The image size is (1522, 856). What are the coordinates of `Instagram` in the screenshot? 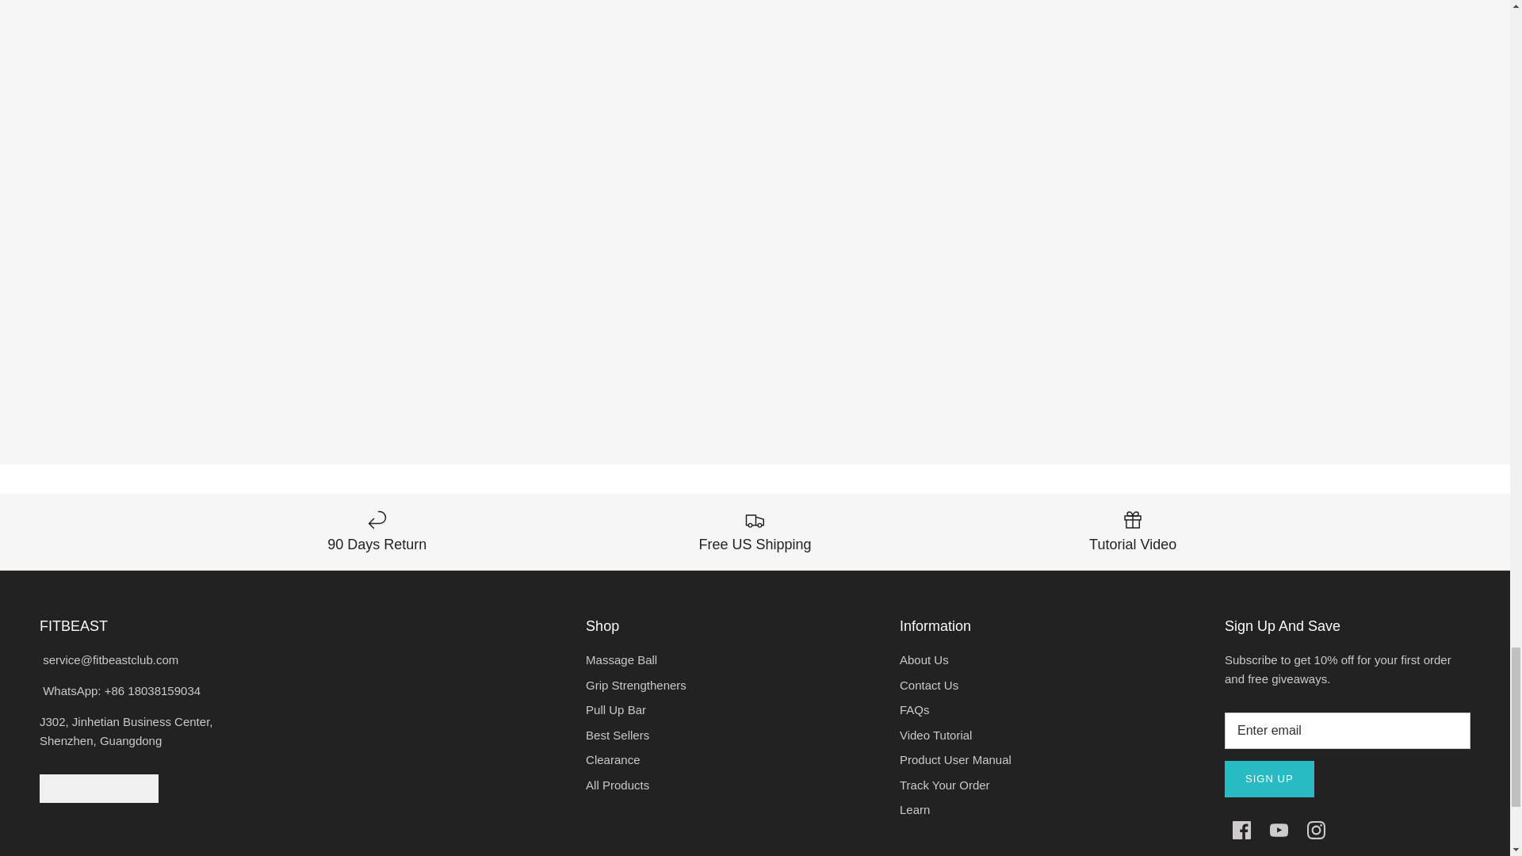 It's located at (1316, 830).